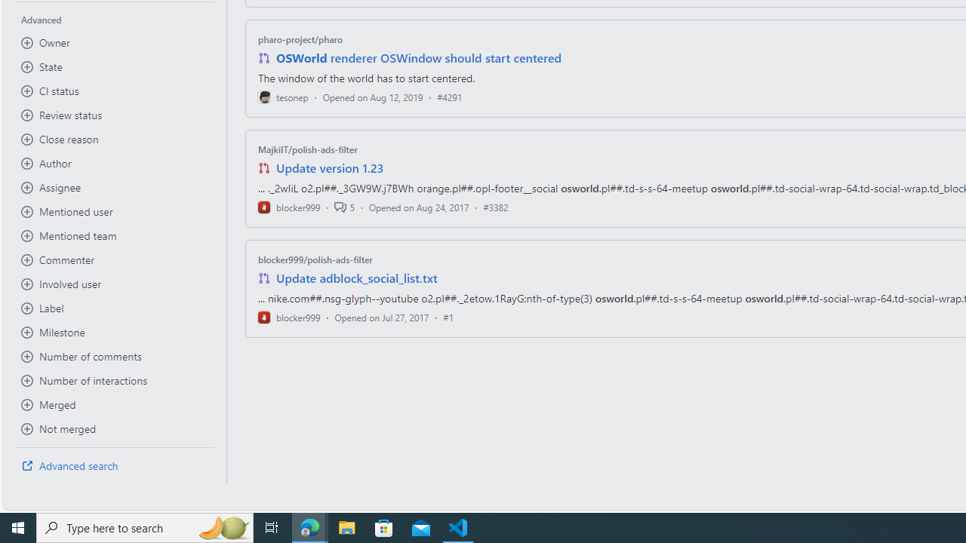  I want to click on #4291, so click(450, 97).